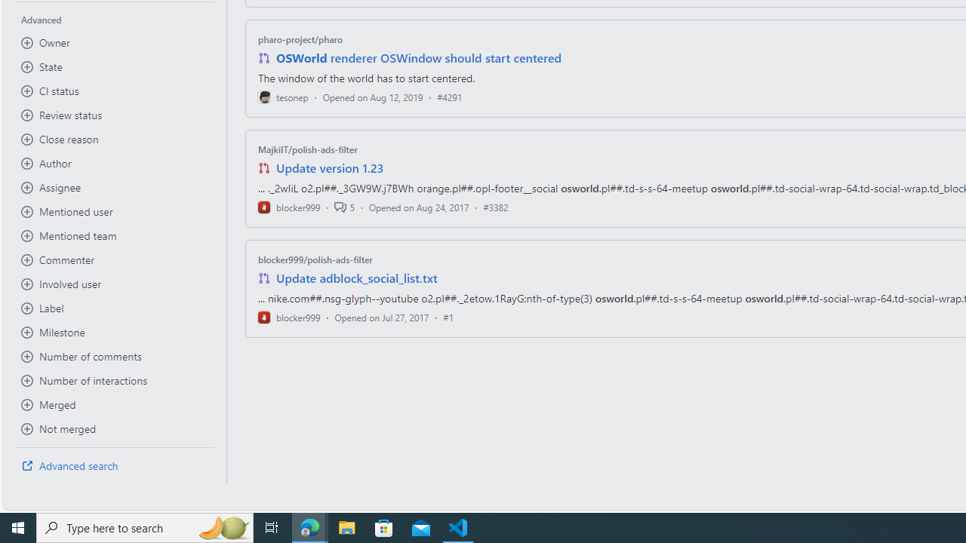  I want to click on #4291, so click(450, 97).